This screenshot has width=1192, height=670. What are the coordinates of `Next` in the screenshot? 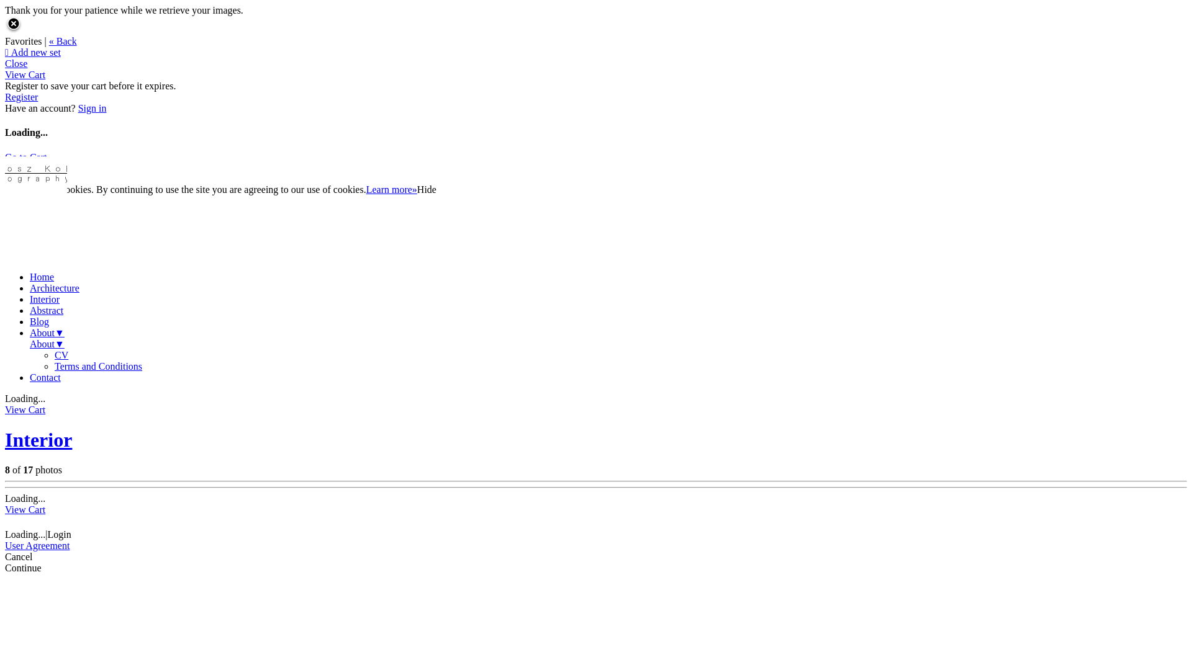 It's located at (45, 179).